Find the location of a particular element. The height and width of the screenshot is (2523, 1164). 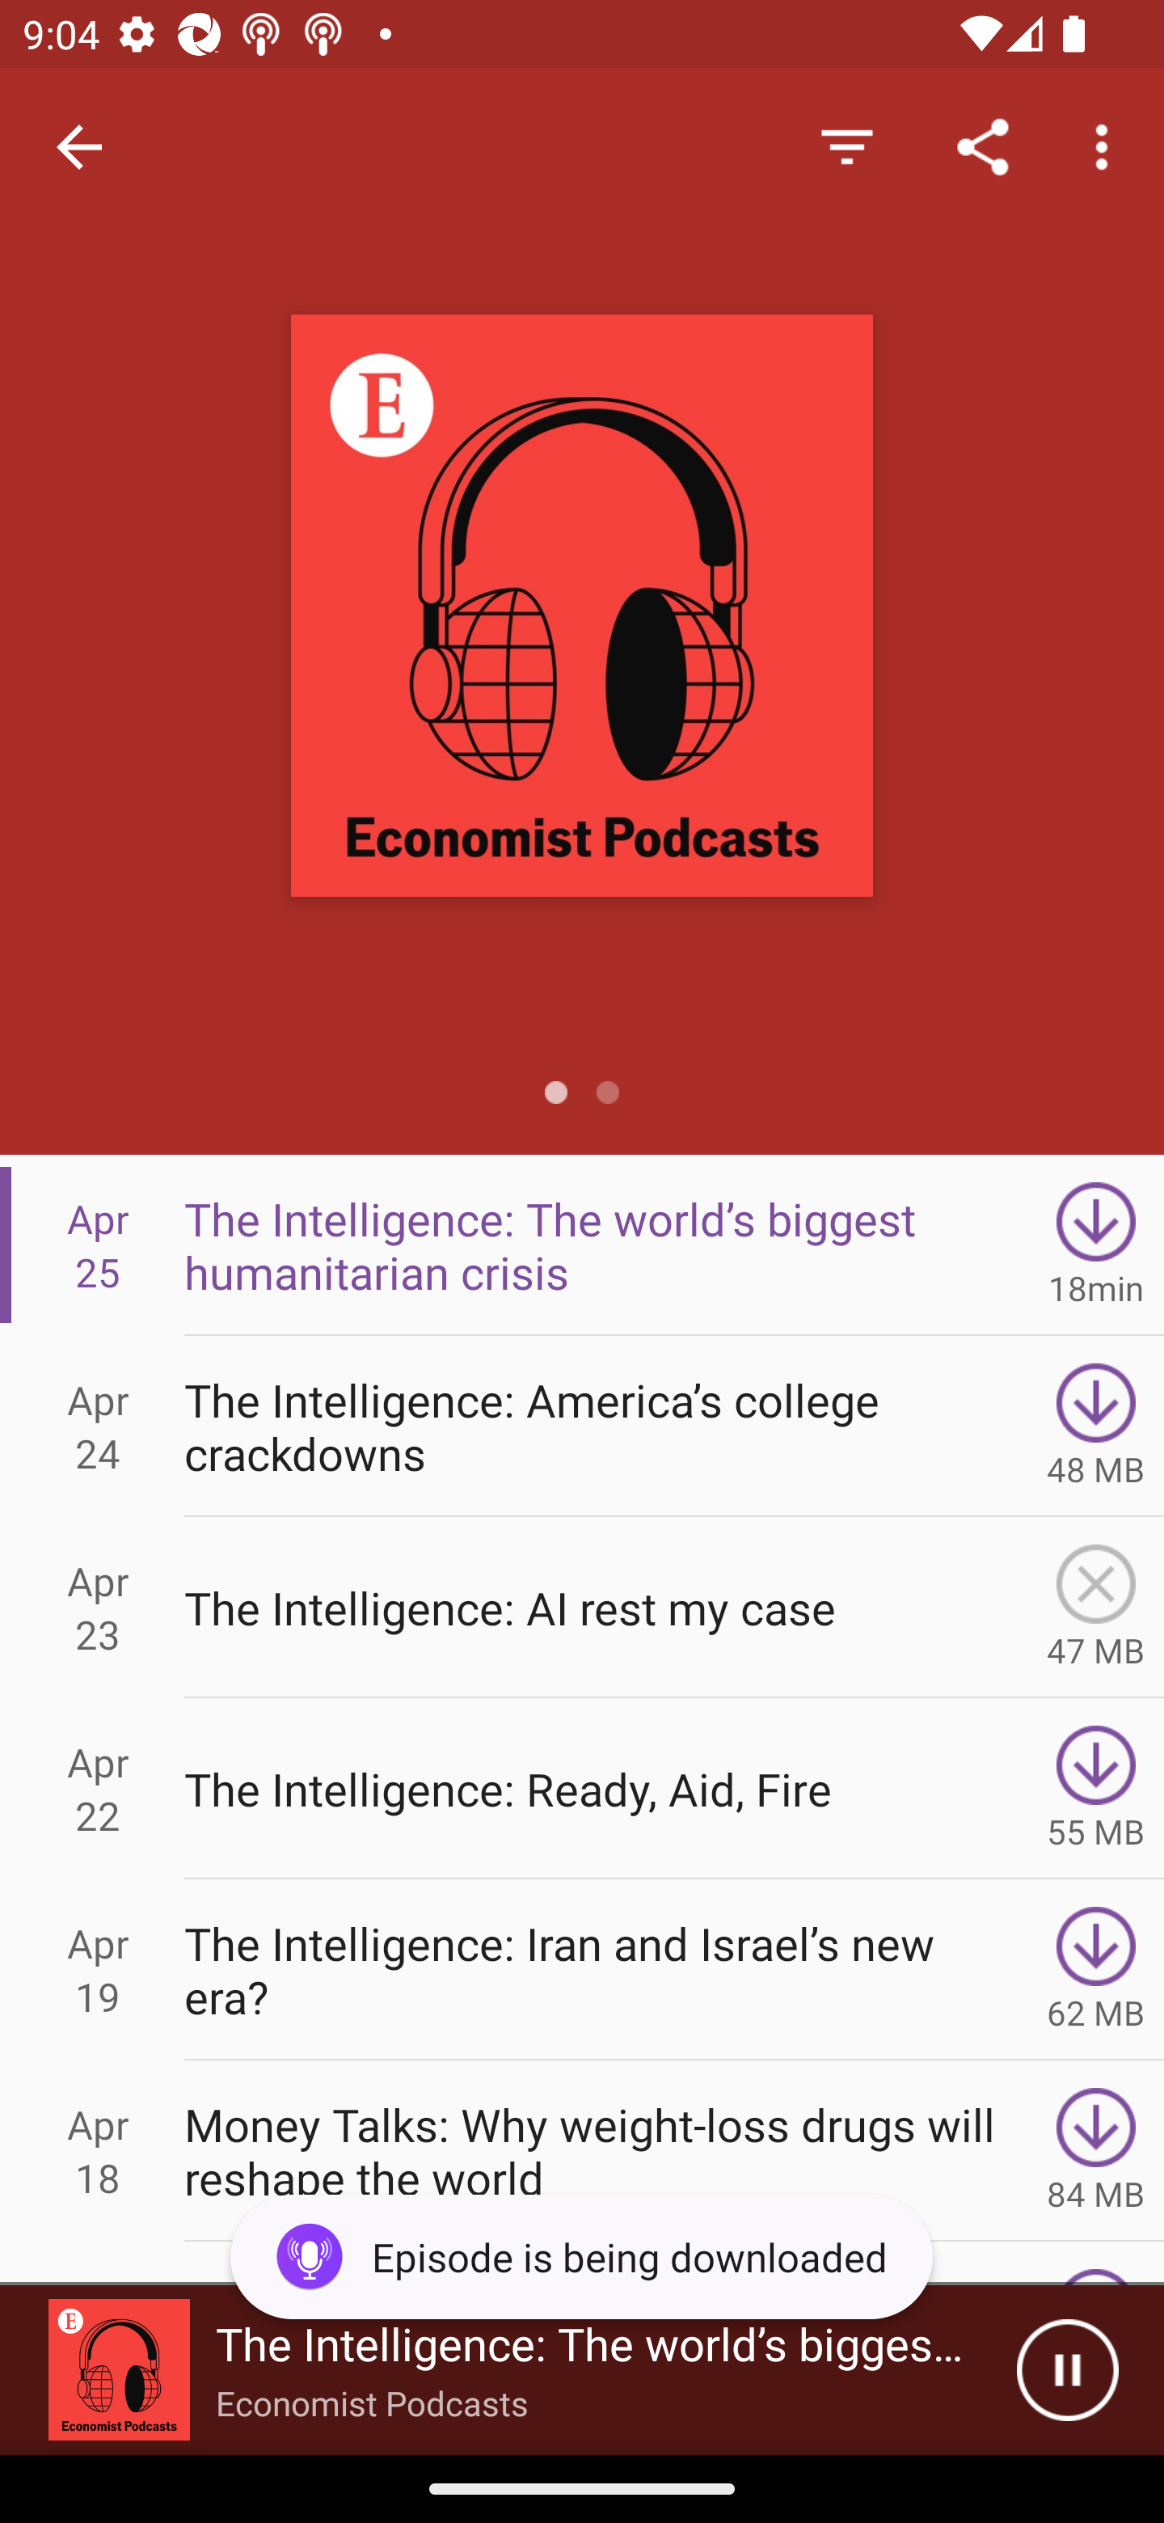

Download 55 MB is located at coordinates (1096, 1789).